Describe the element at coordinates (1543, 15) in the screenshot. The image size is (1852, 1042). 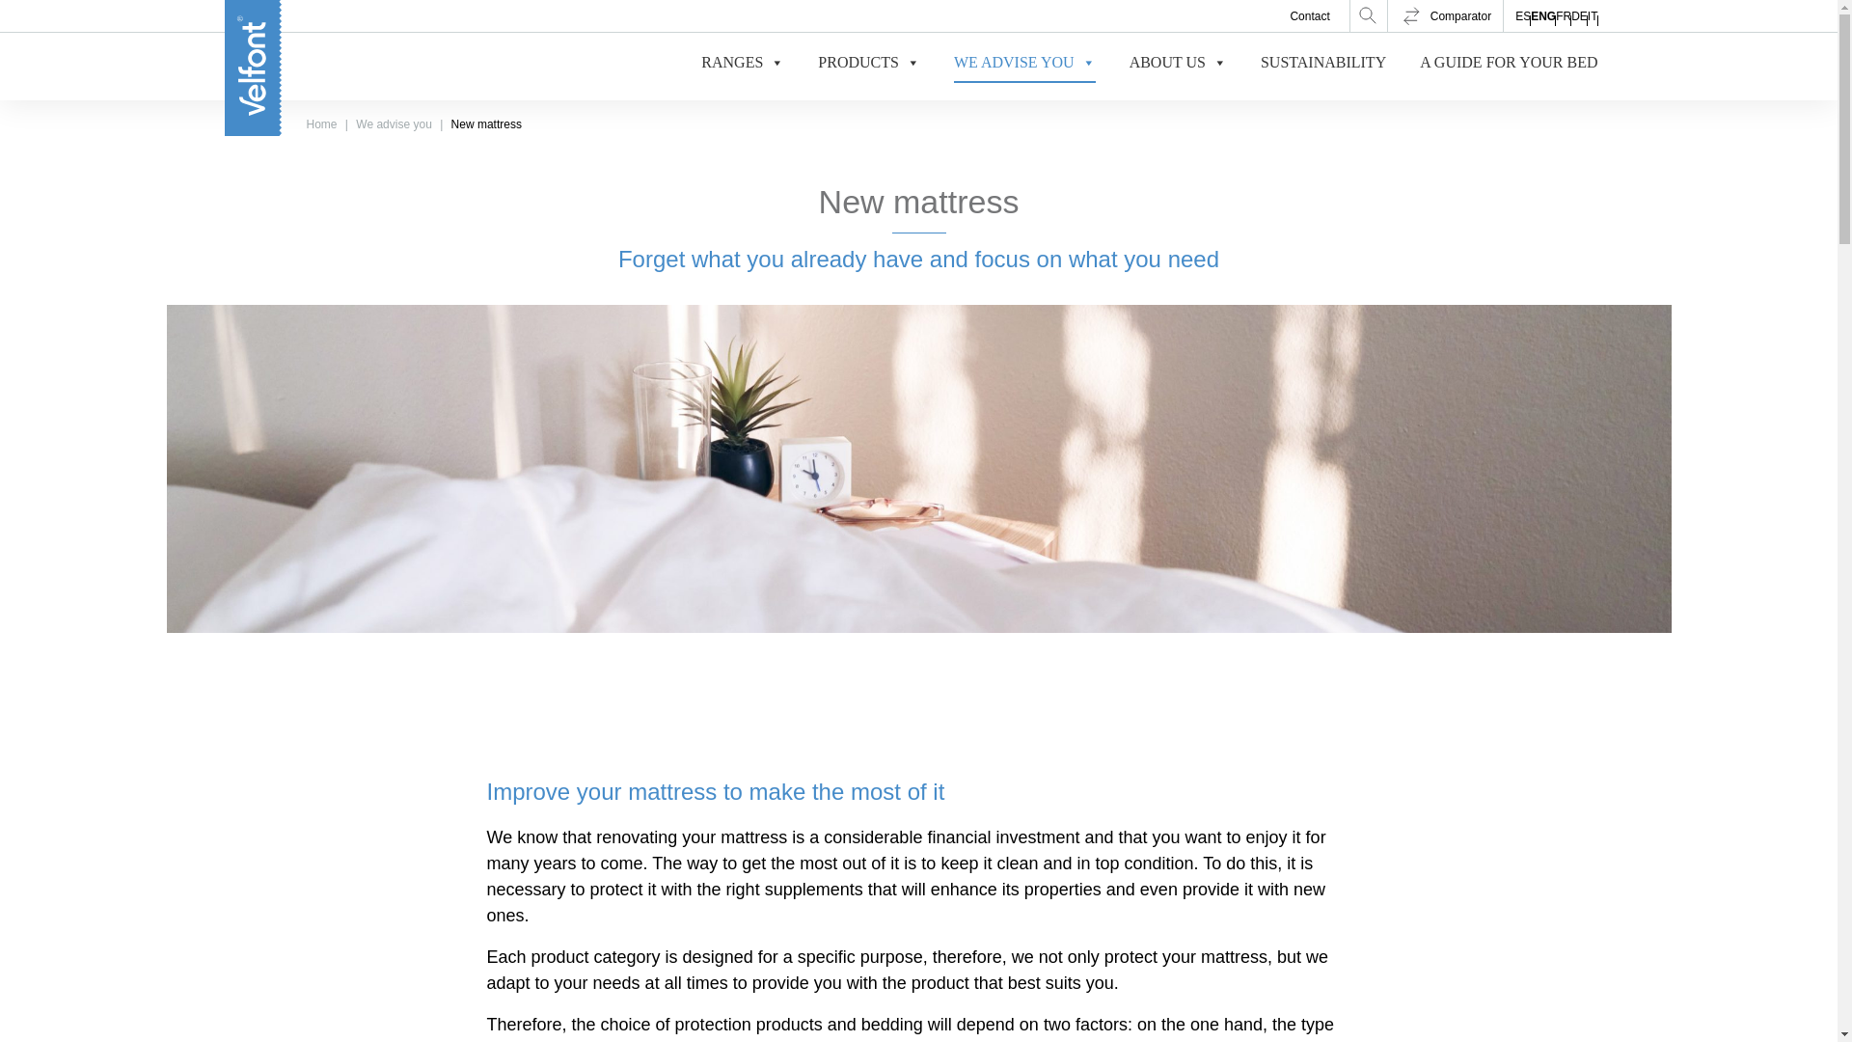
I see `ENG` at that location.